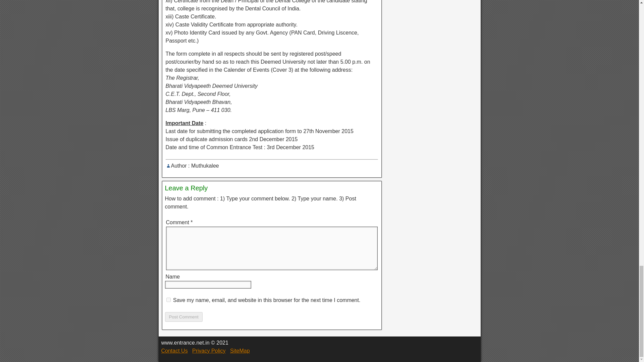 The width and height of the screenshot is (644, 362). Describe the element at coordinates (184, 317) in the screenshot. I see `Post Comment` at that location.